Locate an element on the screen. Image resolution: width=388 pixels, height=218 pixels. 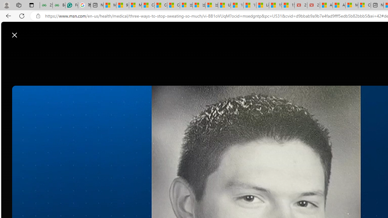
USA TODAY - MSN is located at coordinates (224, 5).